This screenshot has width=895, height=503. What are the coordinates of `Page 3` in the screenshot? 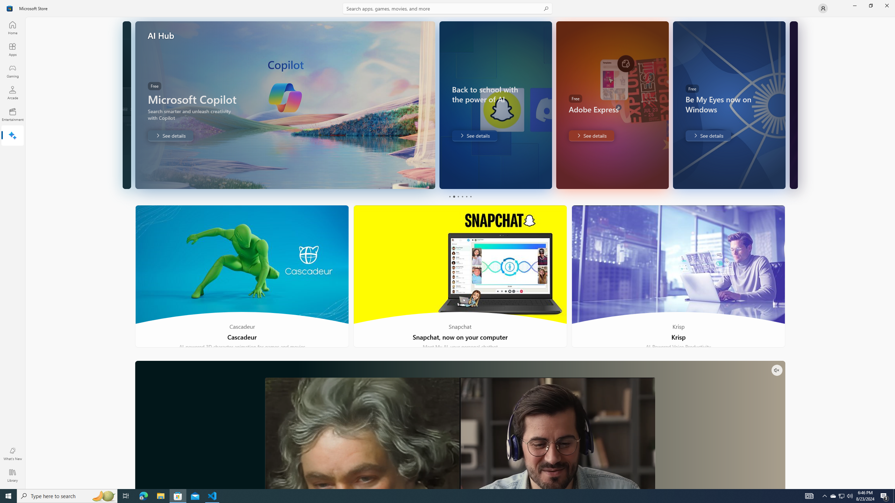 It's located at (458, 196).